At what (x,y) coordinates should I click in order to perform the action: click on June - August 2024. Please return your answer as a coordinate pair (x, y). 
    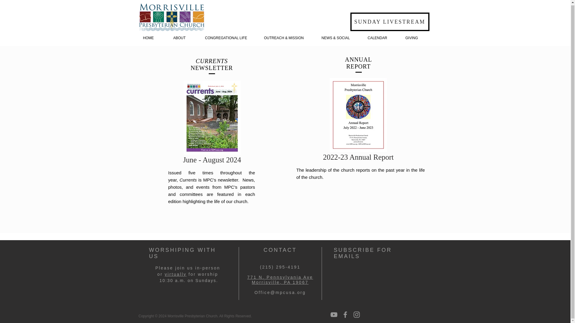
    Looking at the image, I should click on (416, 38).